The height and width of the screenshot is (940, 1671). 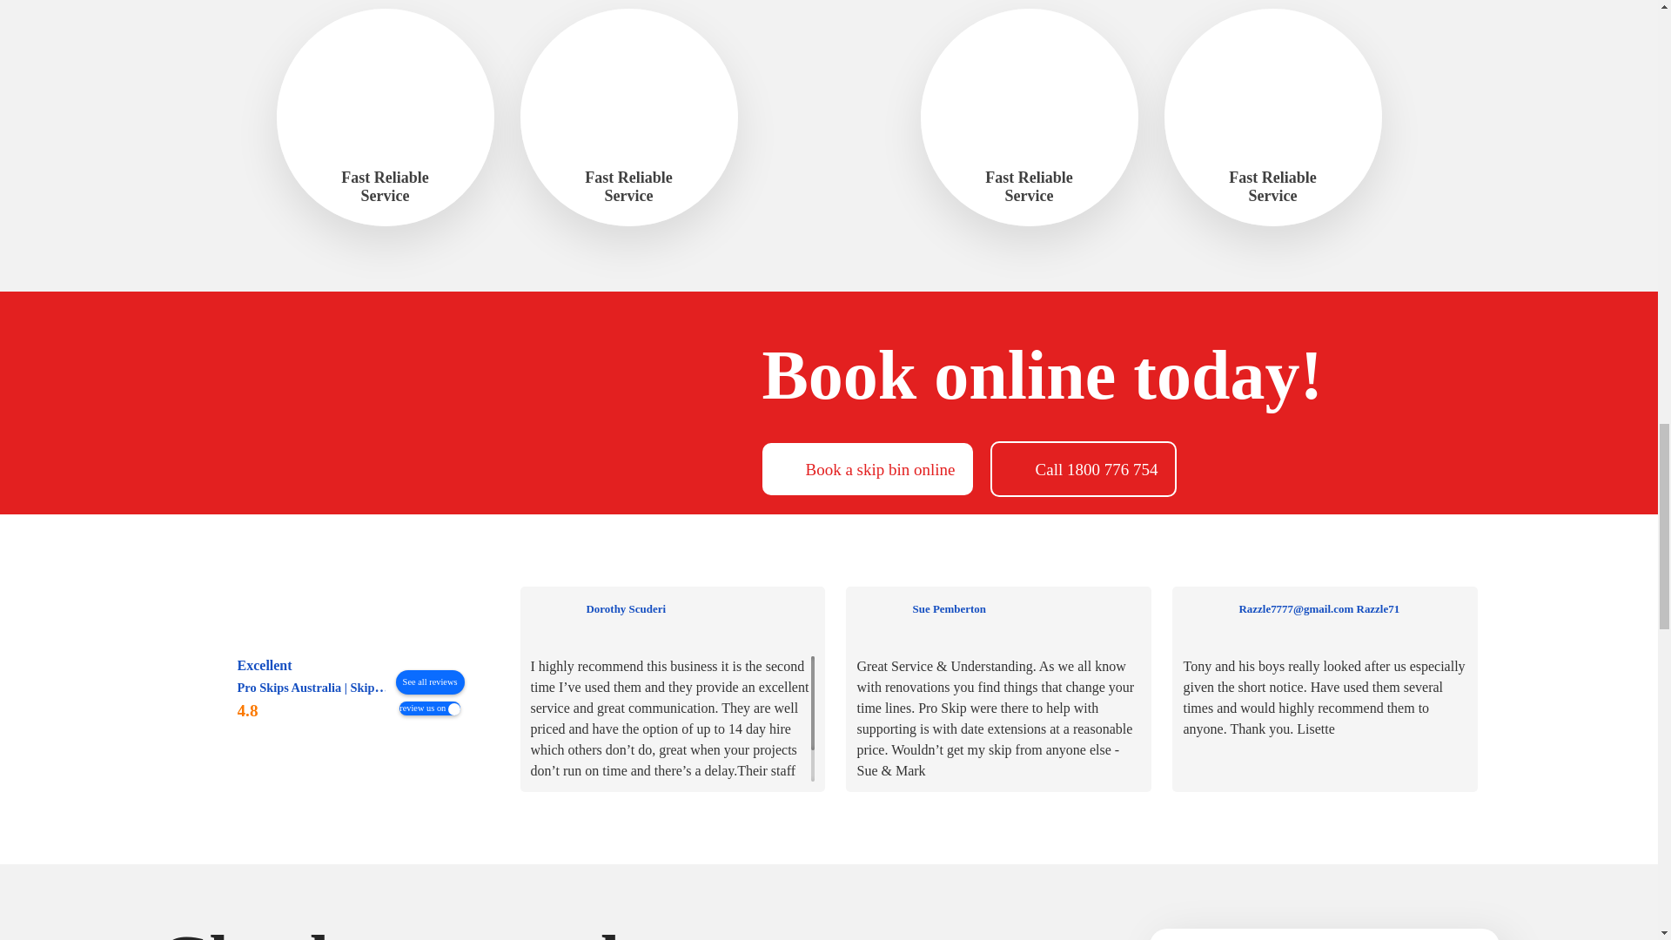 What do you see at coordinates (867, 468) in the screenshot?
I see `Book a skip bin online` at bounding box center [867, 468].